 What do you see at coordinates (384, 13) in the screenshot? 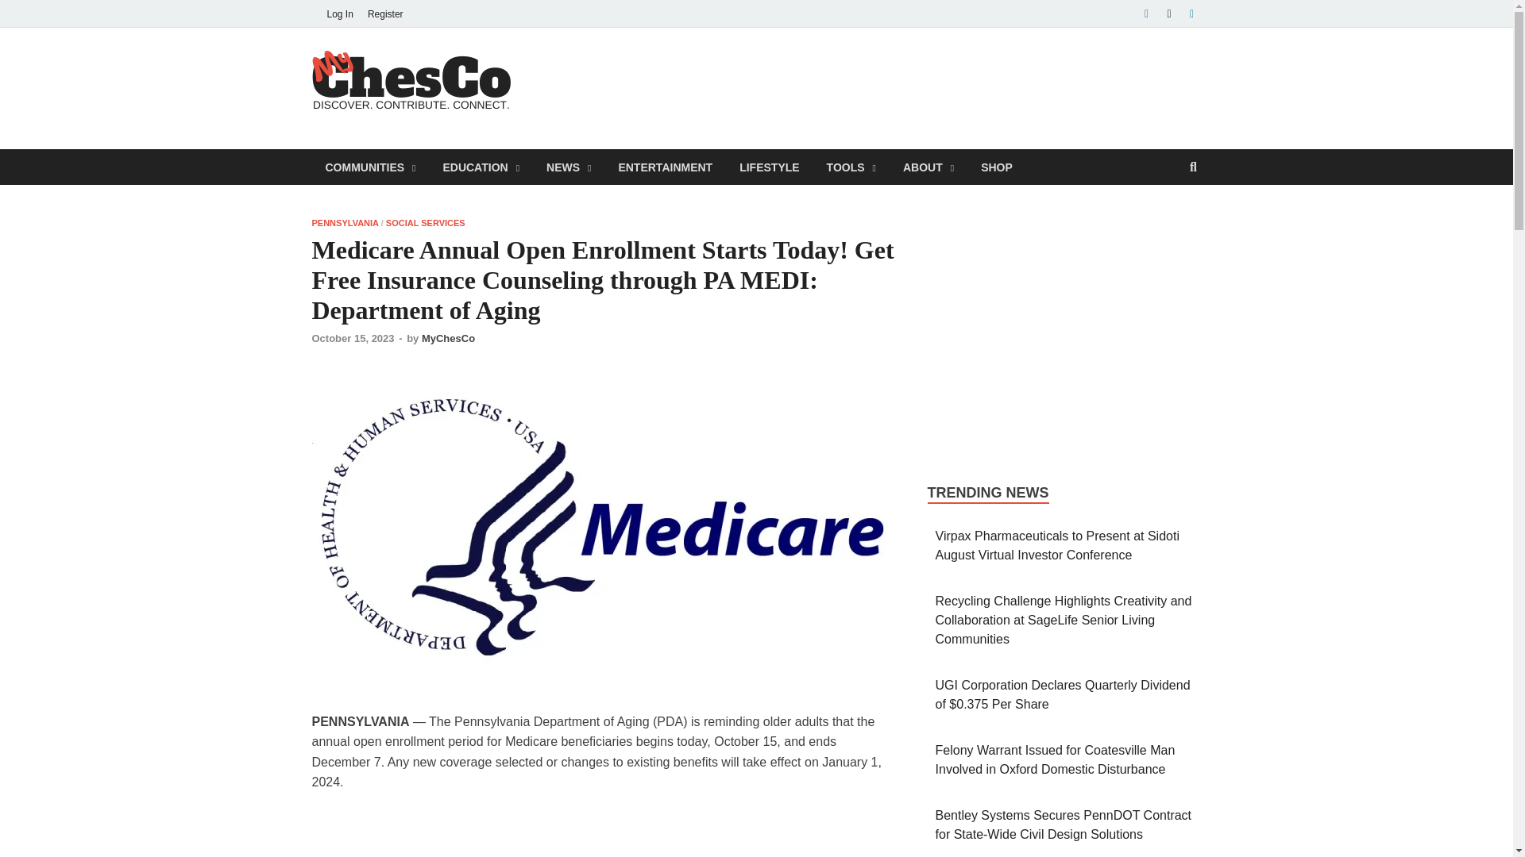
I see `Register` at bounding box center [384, 13].